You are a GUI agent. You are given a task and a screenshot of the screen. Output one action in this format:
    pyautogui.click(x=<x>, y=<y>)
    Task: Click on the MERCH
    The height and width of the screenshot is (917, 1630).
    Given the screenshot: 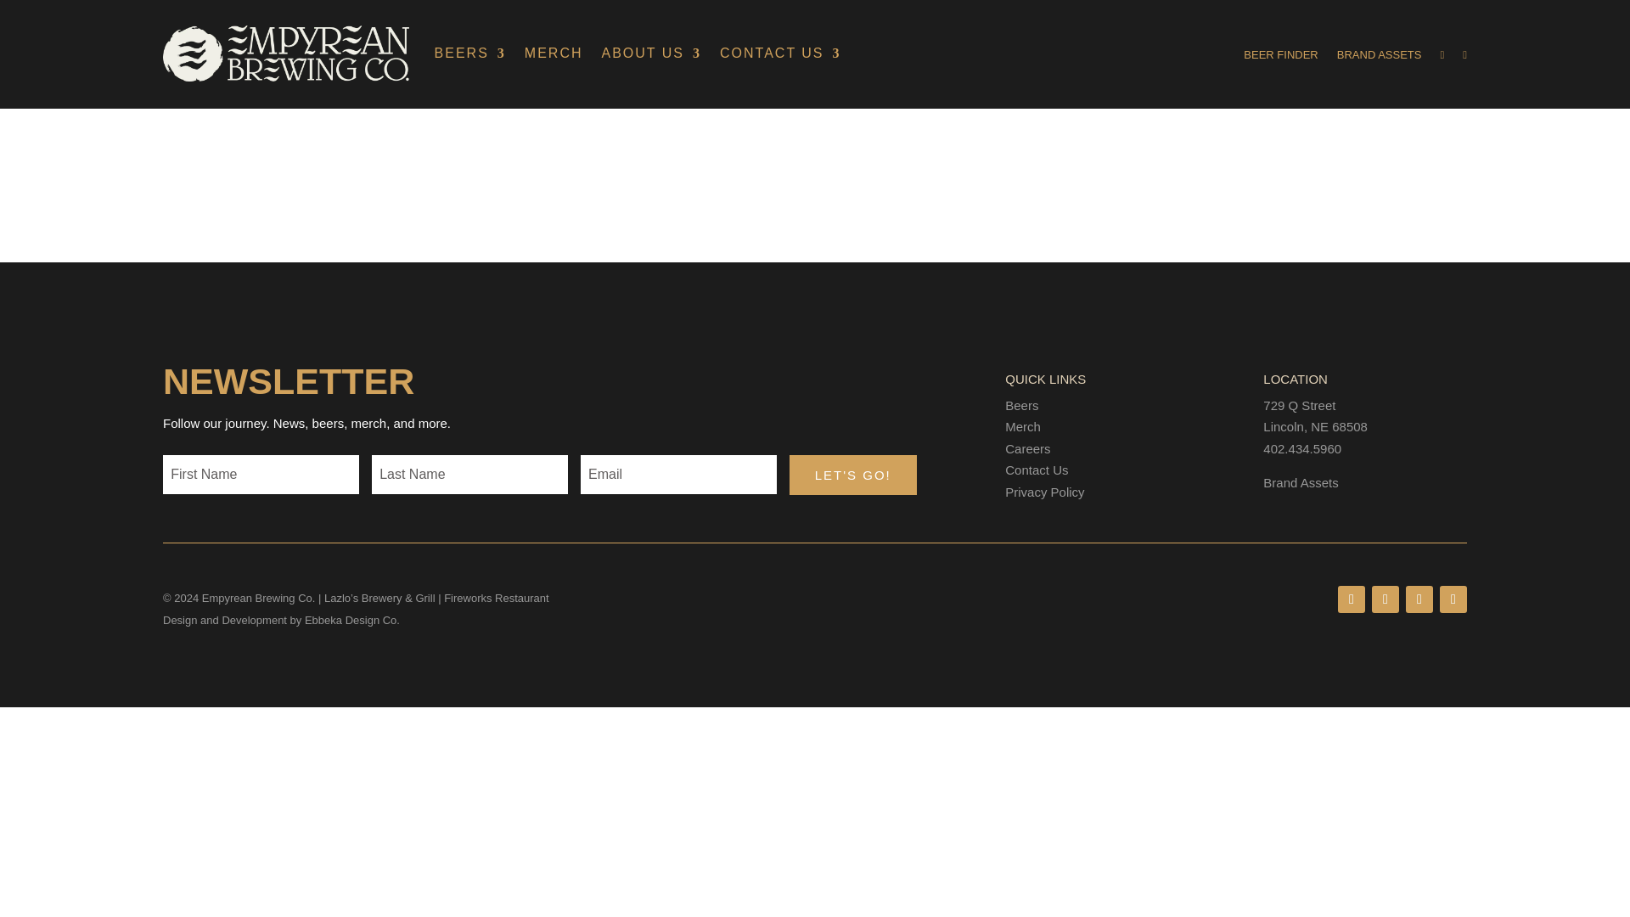 What is the action you would take?
    pyautogui.click(x=554, y=53)
    